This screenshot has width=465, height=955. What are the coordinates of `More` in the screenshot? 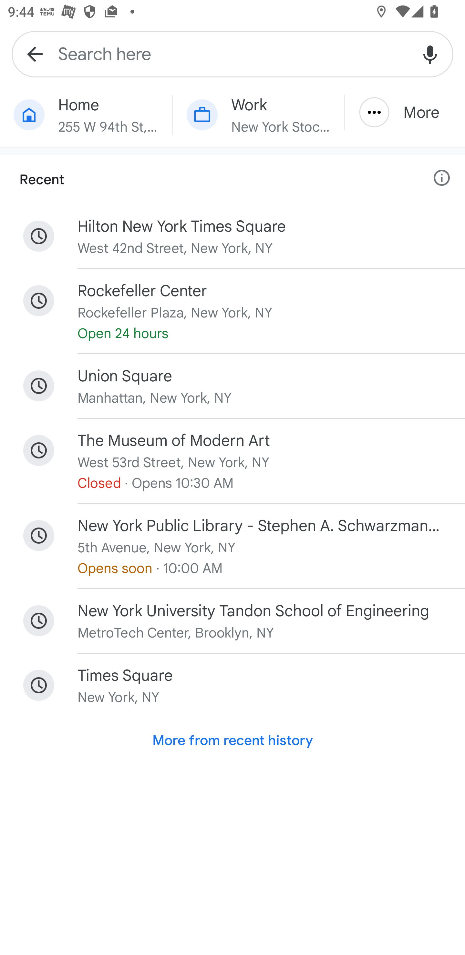 It's located at (405, 112).